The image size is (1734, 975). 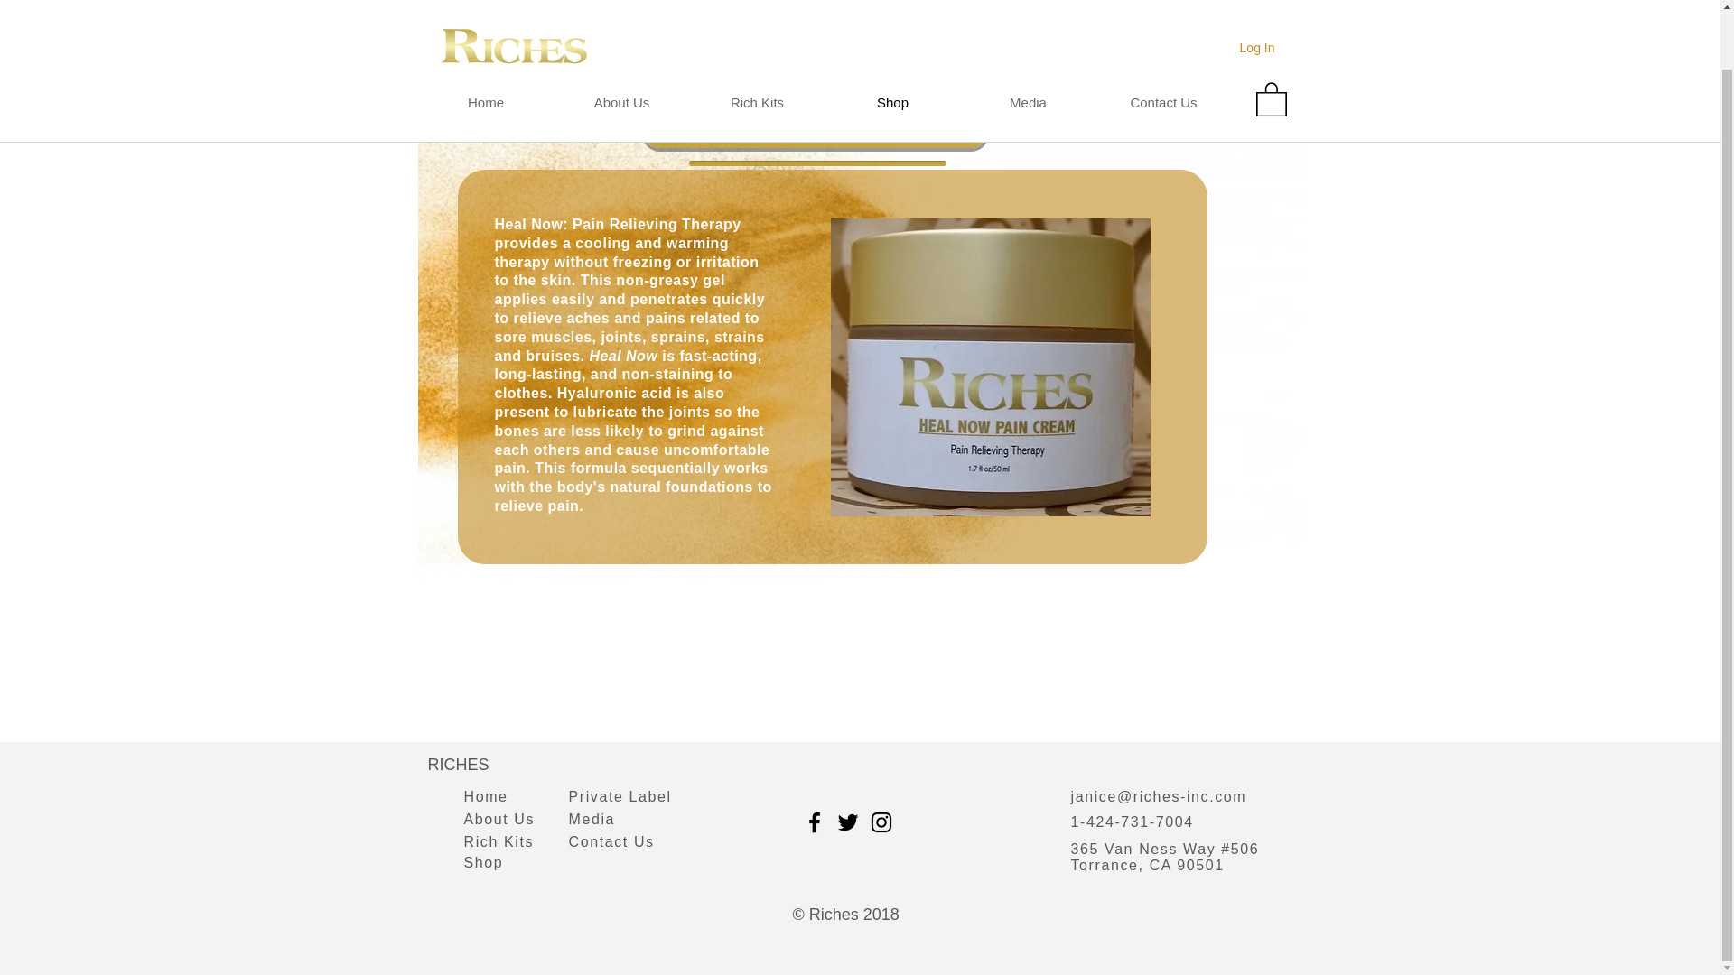 What do you see at coordinates (757, 42) in the screenshot?
I see `Rich Kits` at bounding box center [757, 42].